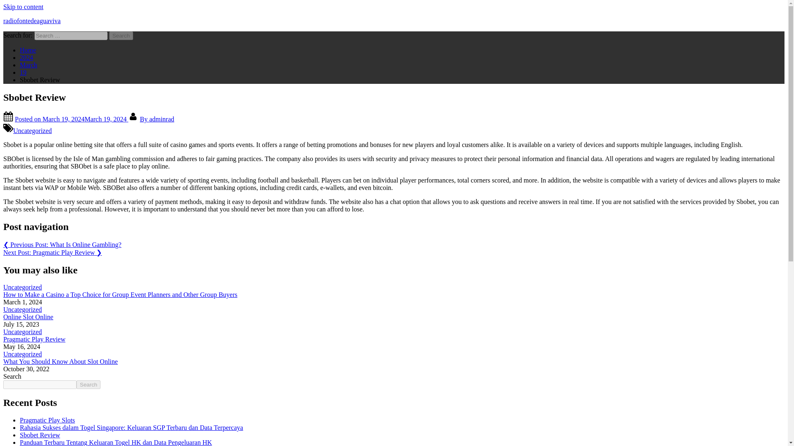  Describe the element at coordinates (121, 36) in the screenshot. I see `Search` at that location.